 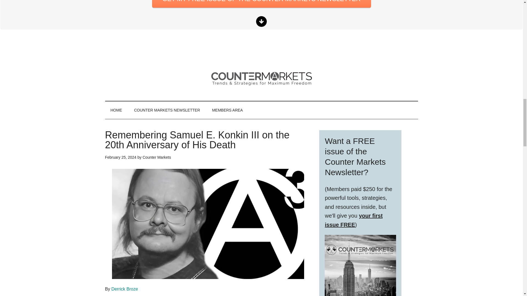 What do you see at coordinates (125, 289) in the screenshot?
I see `Derrick Broze` at bounding box center [125, 289].